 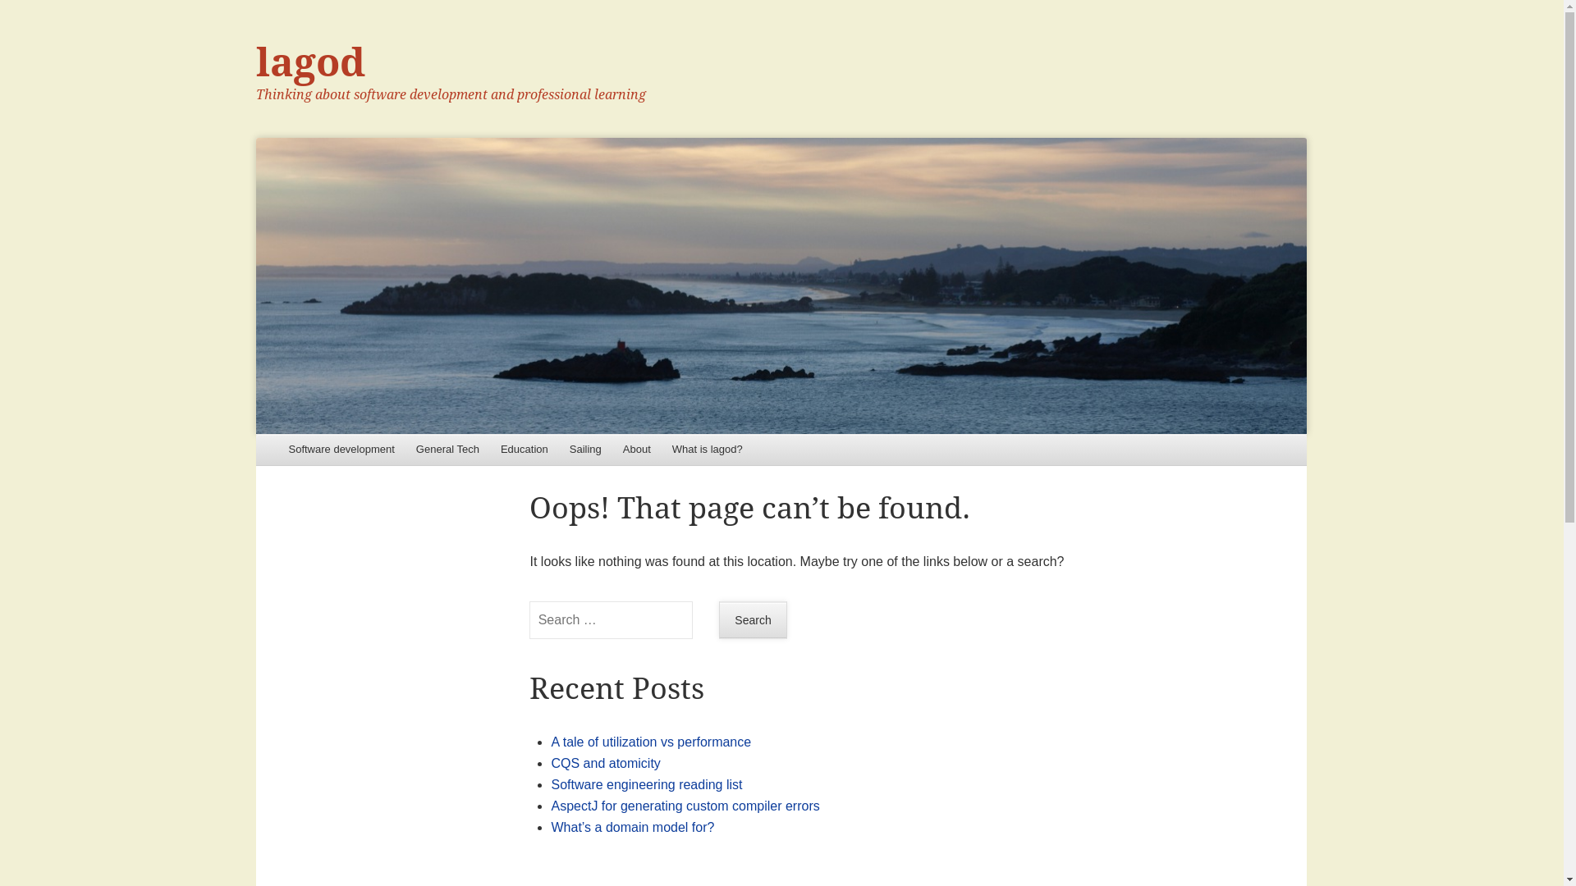 I want to click on CQS and atomicity, so click(x=606, y=763).